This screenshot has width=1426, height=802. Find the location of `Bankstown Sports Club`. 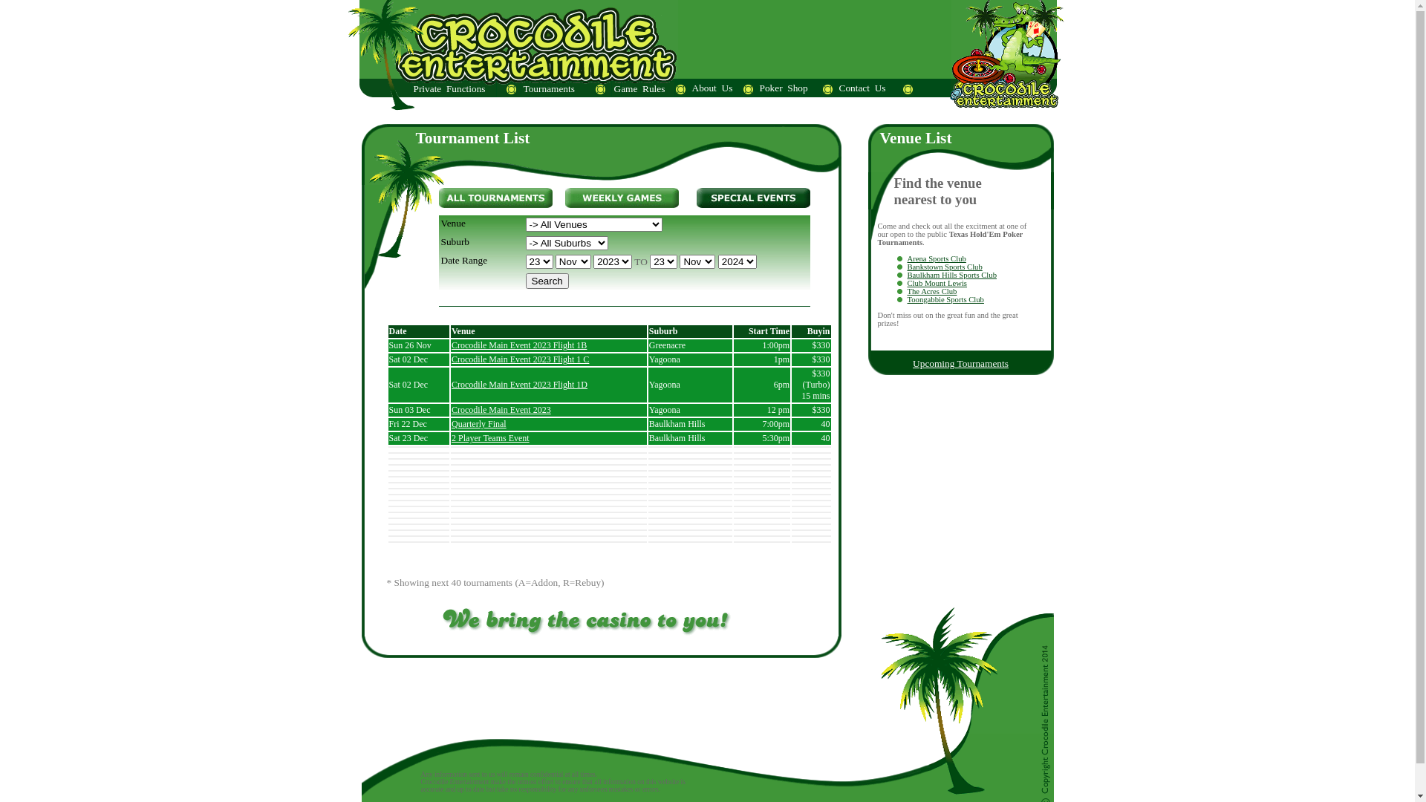

Bankstown Sports Club is located at coordinates (945, 267).